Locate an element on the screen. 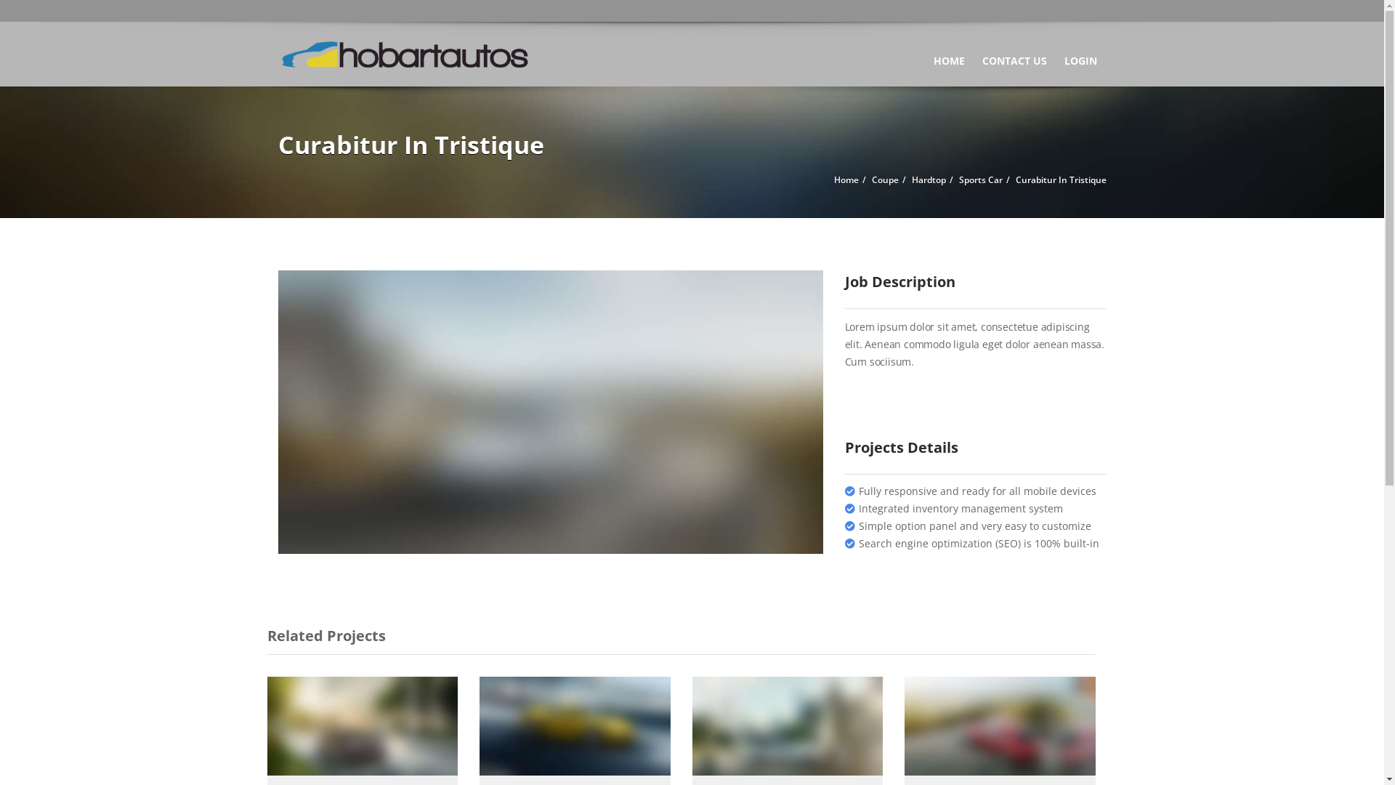  1-800-567-0123 is located at coordinates (883, 11).